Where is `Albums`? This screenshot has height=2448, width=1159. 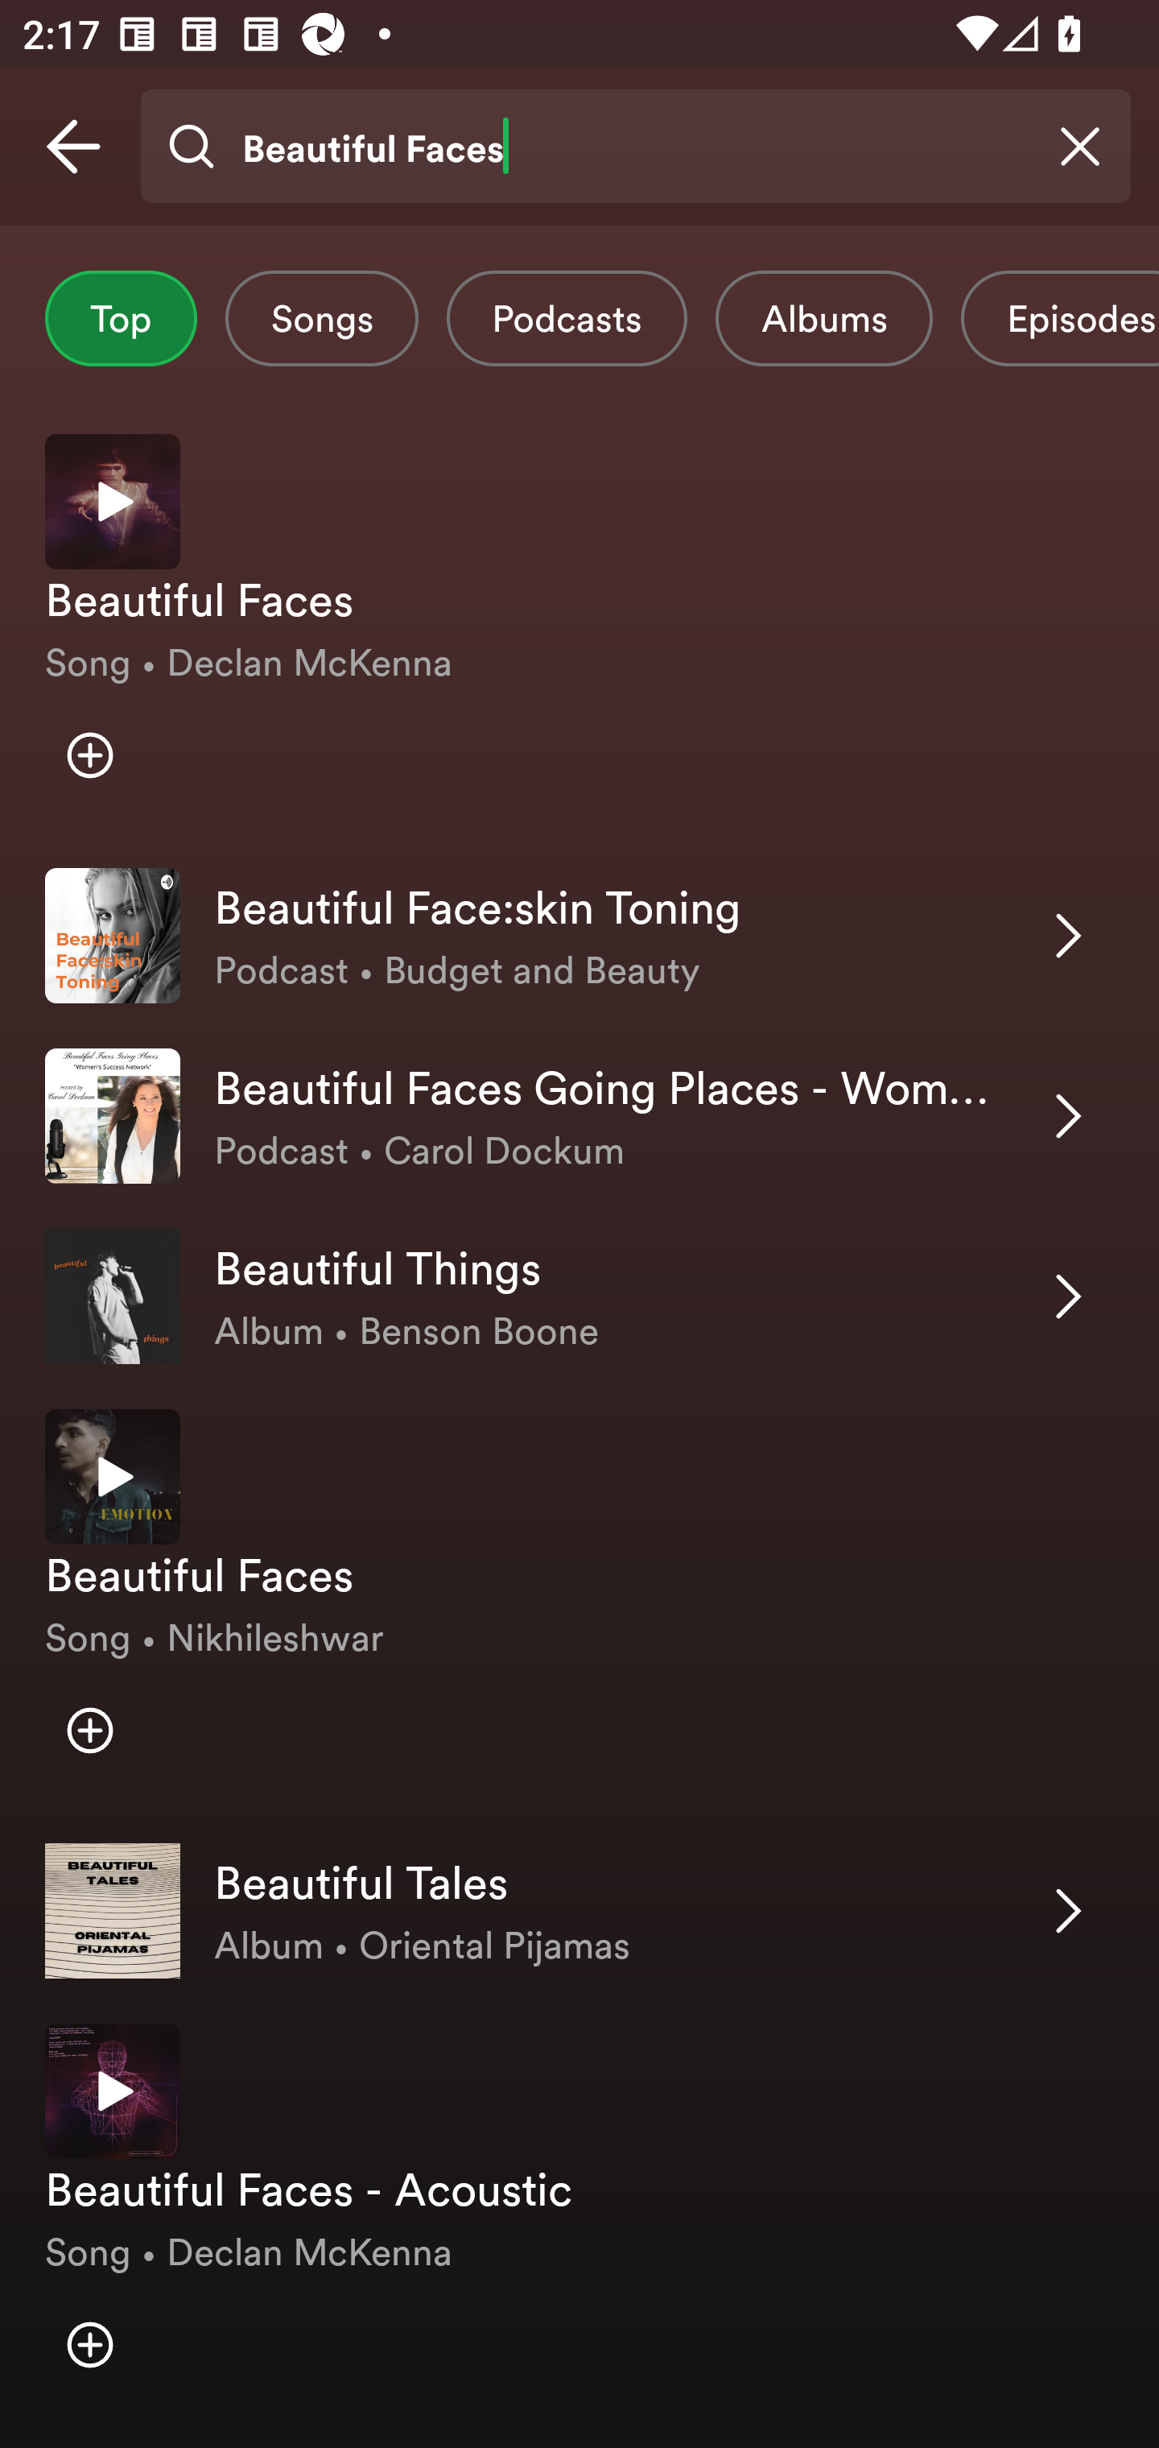
Albums is located at coordinates (824, 318).